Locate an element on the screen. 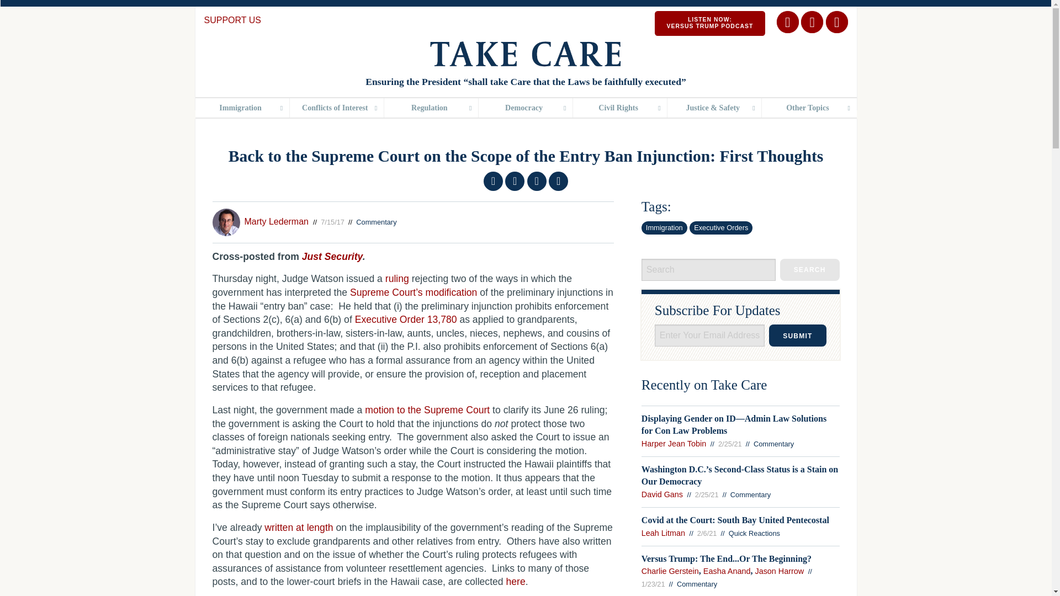  Conflicts of Interest is located at coordinates (337, 108).